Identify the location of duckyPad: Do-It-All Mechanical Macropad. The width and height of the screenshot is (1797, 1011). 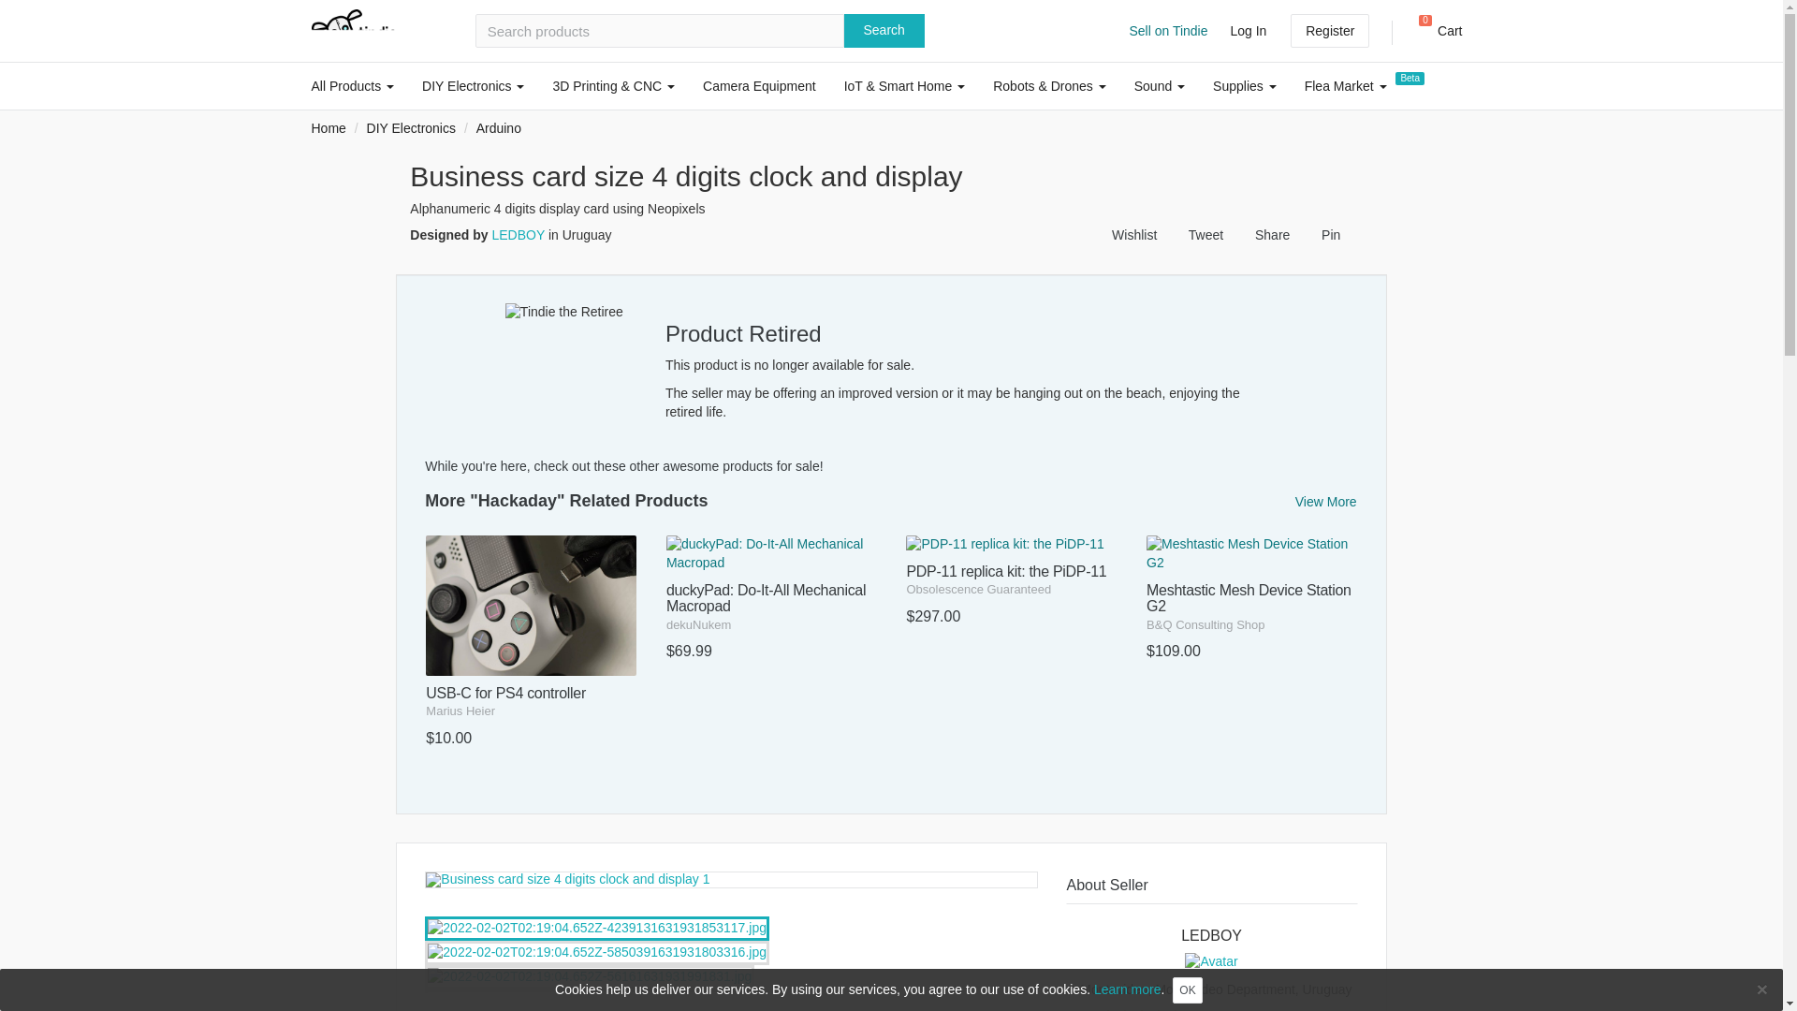
(771, 610).